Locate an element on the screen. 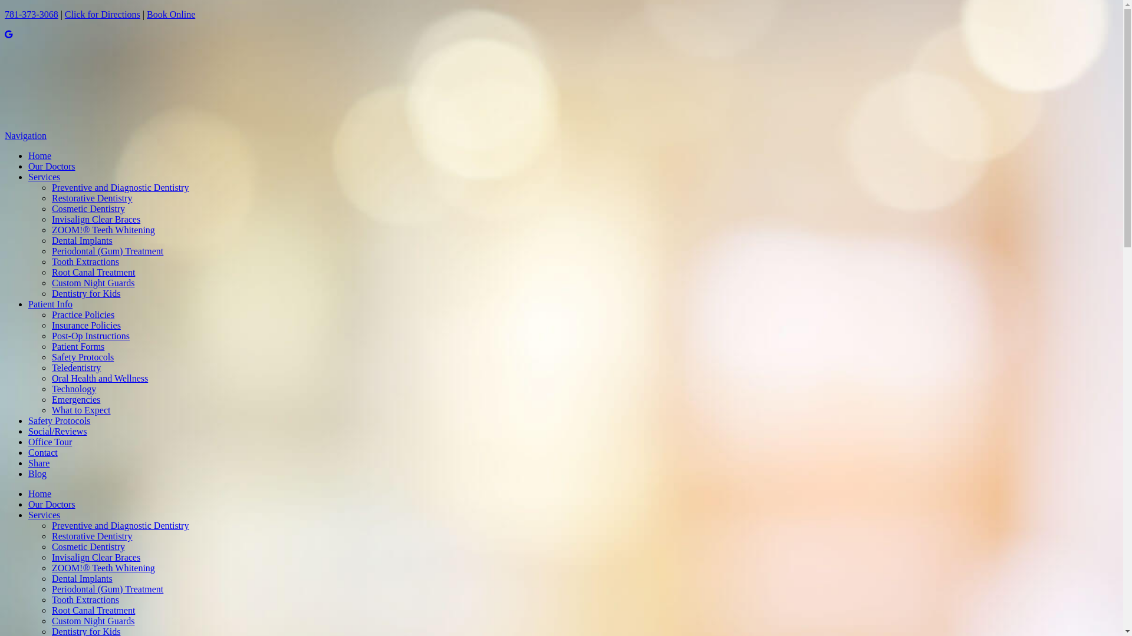  Dental Implants is located at coordinates (83, 240).